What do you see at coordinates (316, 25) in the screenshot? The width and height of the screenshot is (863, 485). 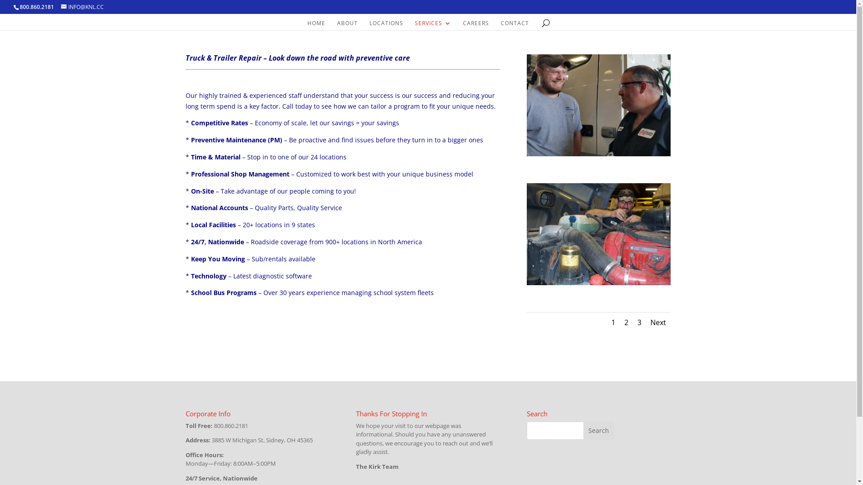 I see `HOME` at bounding box center [316, 25].